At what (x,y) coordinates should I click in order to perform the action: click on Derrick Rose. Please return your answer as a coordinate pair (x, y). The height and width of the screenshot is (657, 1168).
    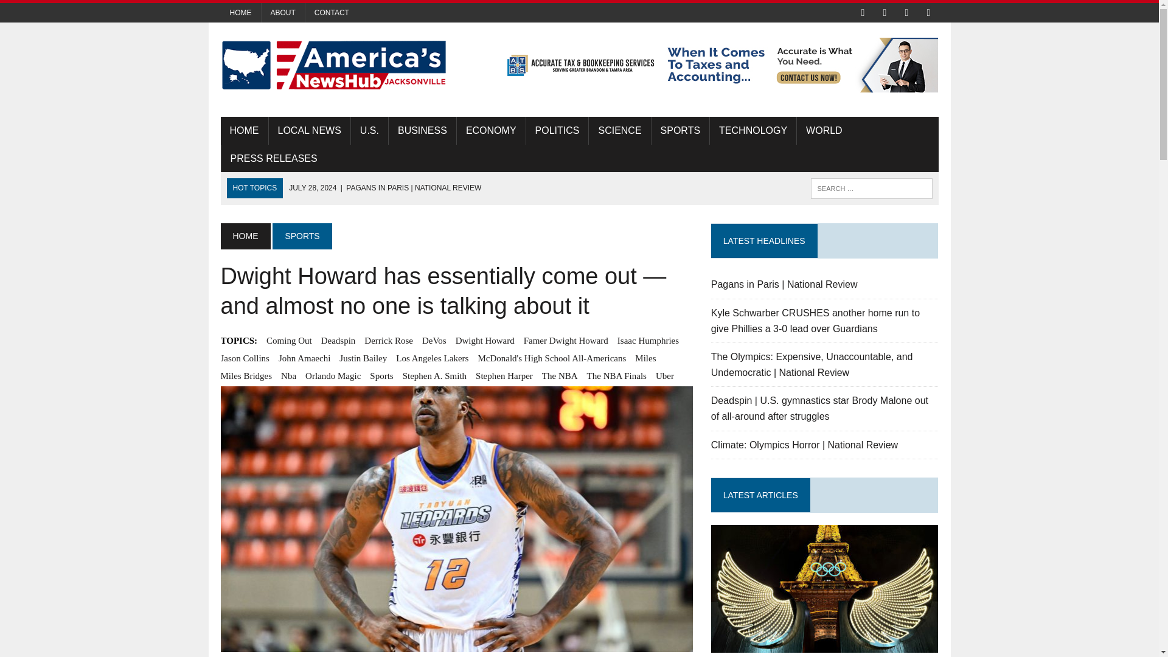
    Looking at the image, I should click on (389, 341).